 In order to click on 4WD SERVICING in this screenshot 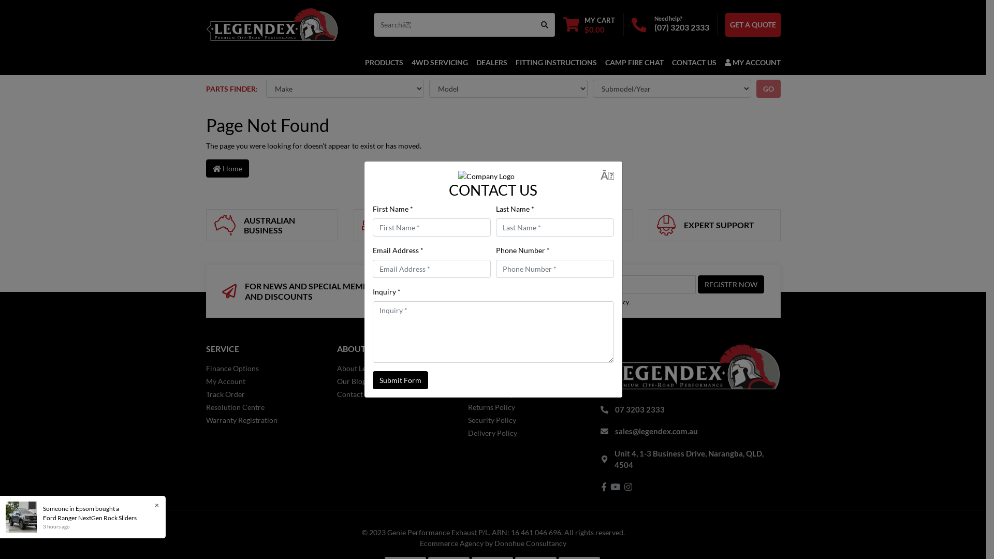, I will do `click(439, 62)`.